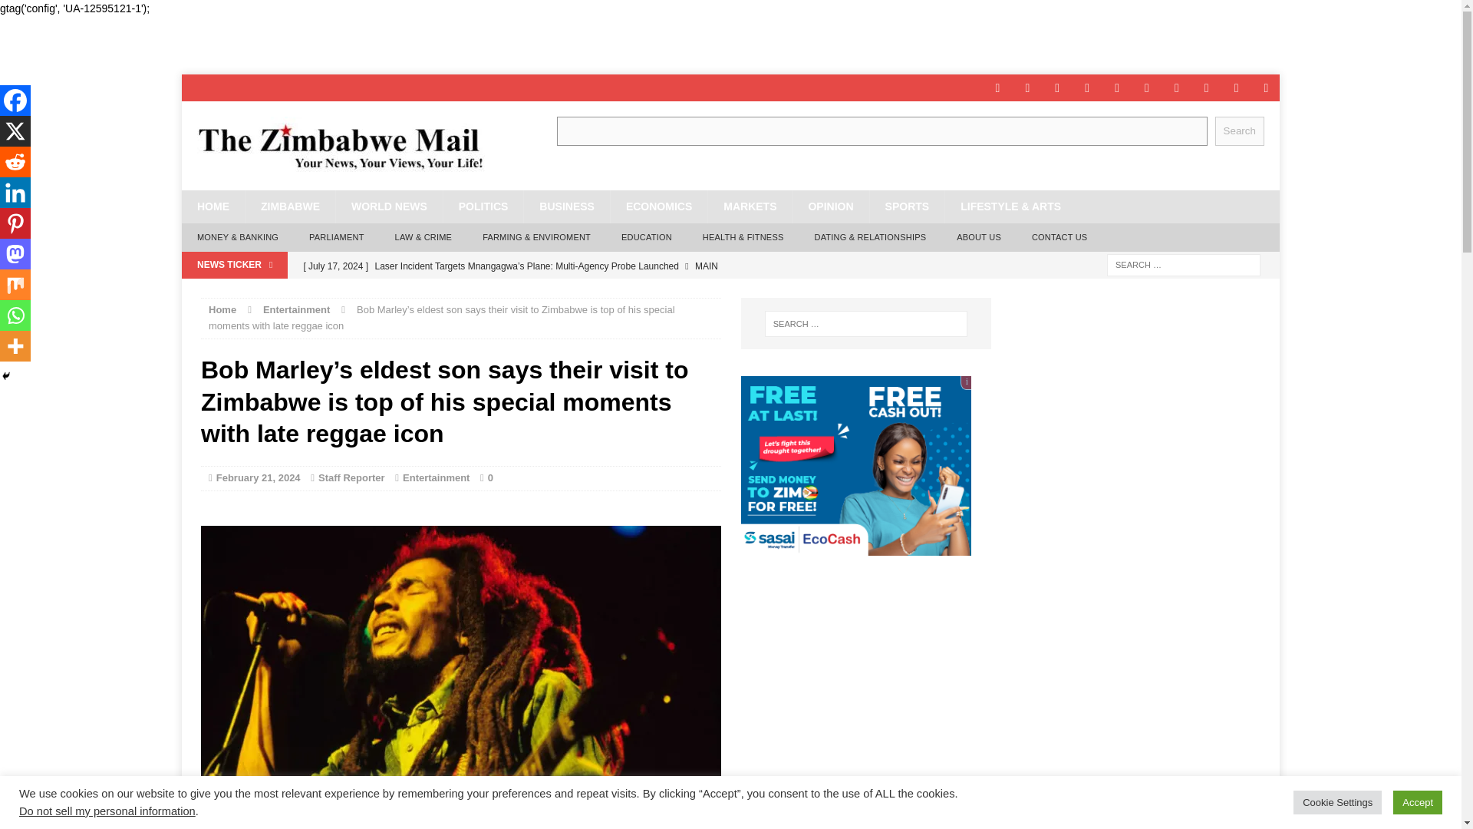 The width and height of the screenshot is (1473, 829). Describe the element at coordinates (336, 238) in the screenshot. I see `PARLIAMENT` at that location.